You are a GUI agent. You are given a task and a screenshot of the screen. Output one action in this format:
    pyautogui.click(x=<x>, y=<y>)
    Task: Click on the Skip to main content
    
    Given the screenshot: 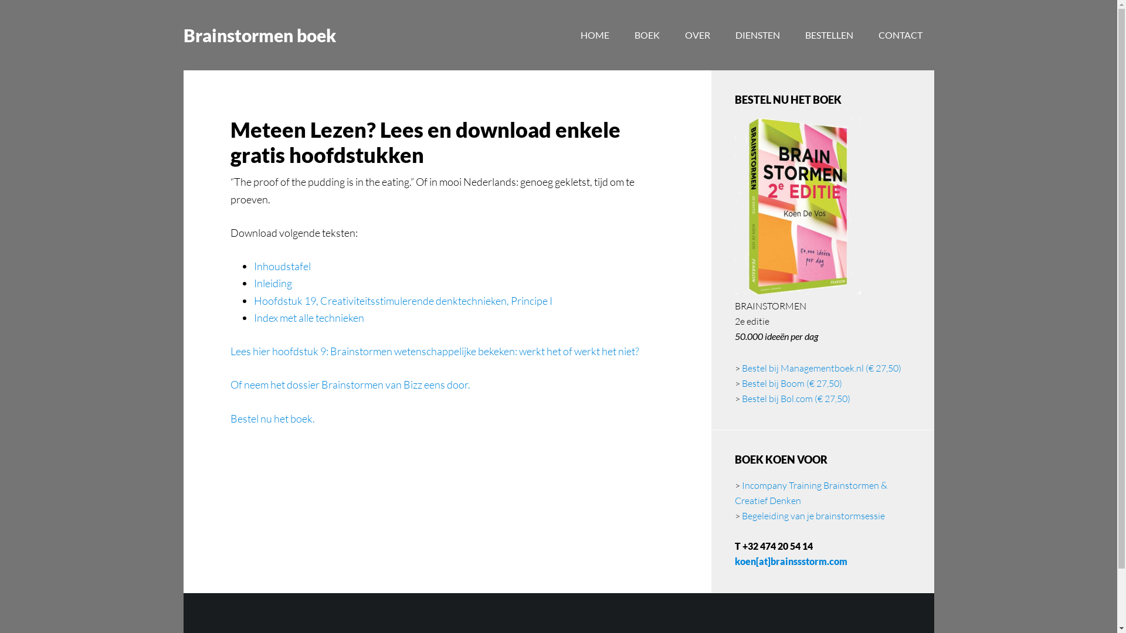 What is the action you would take?
    pyautogui.click(x=0, y=0)
    